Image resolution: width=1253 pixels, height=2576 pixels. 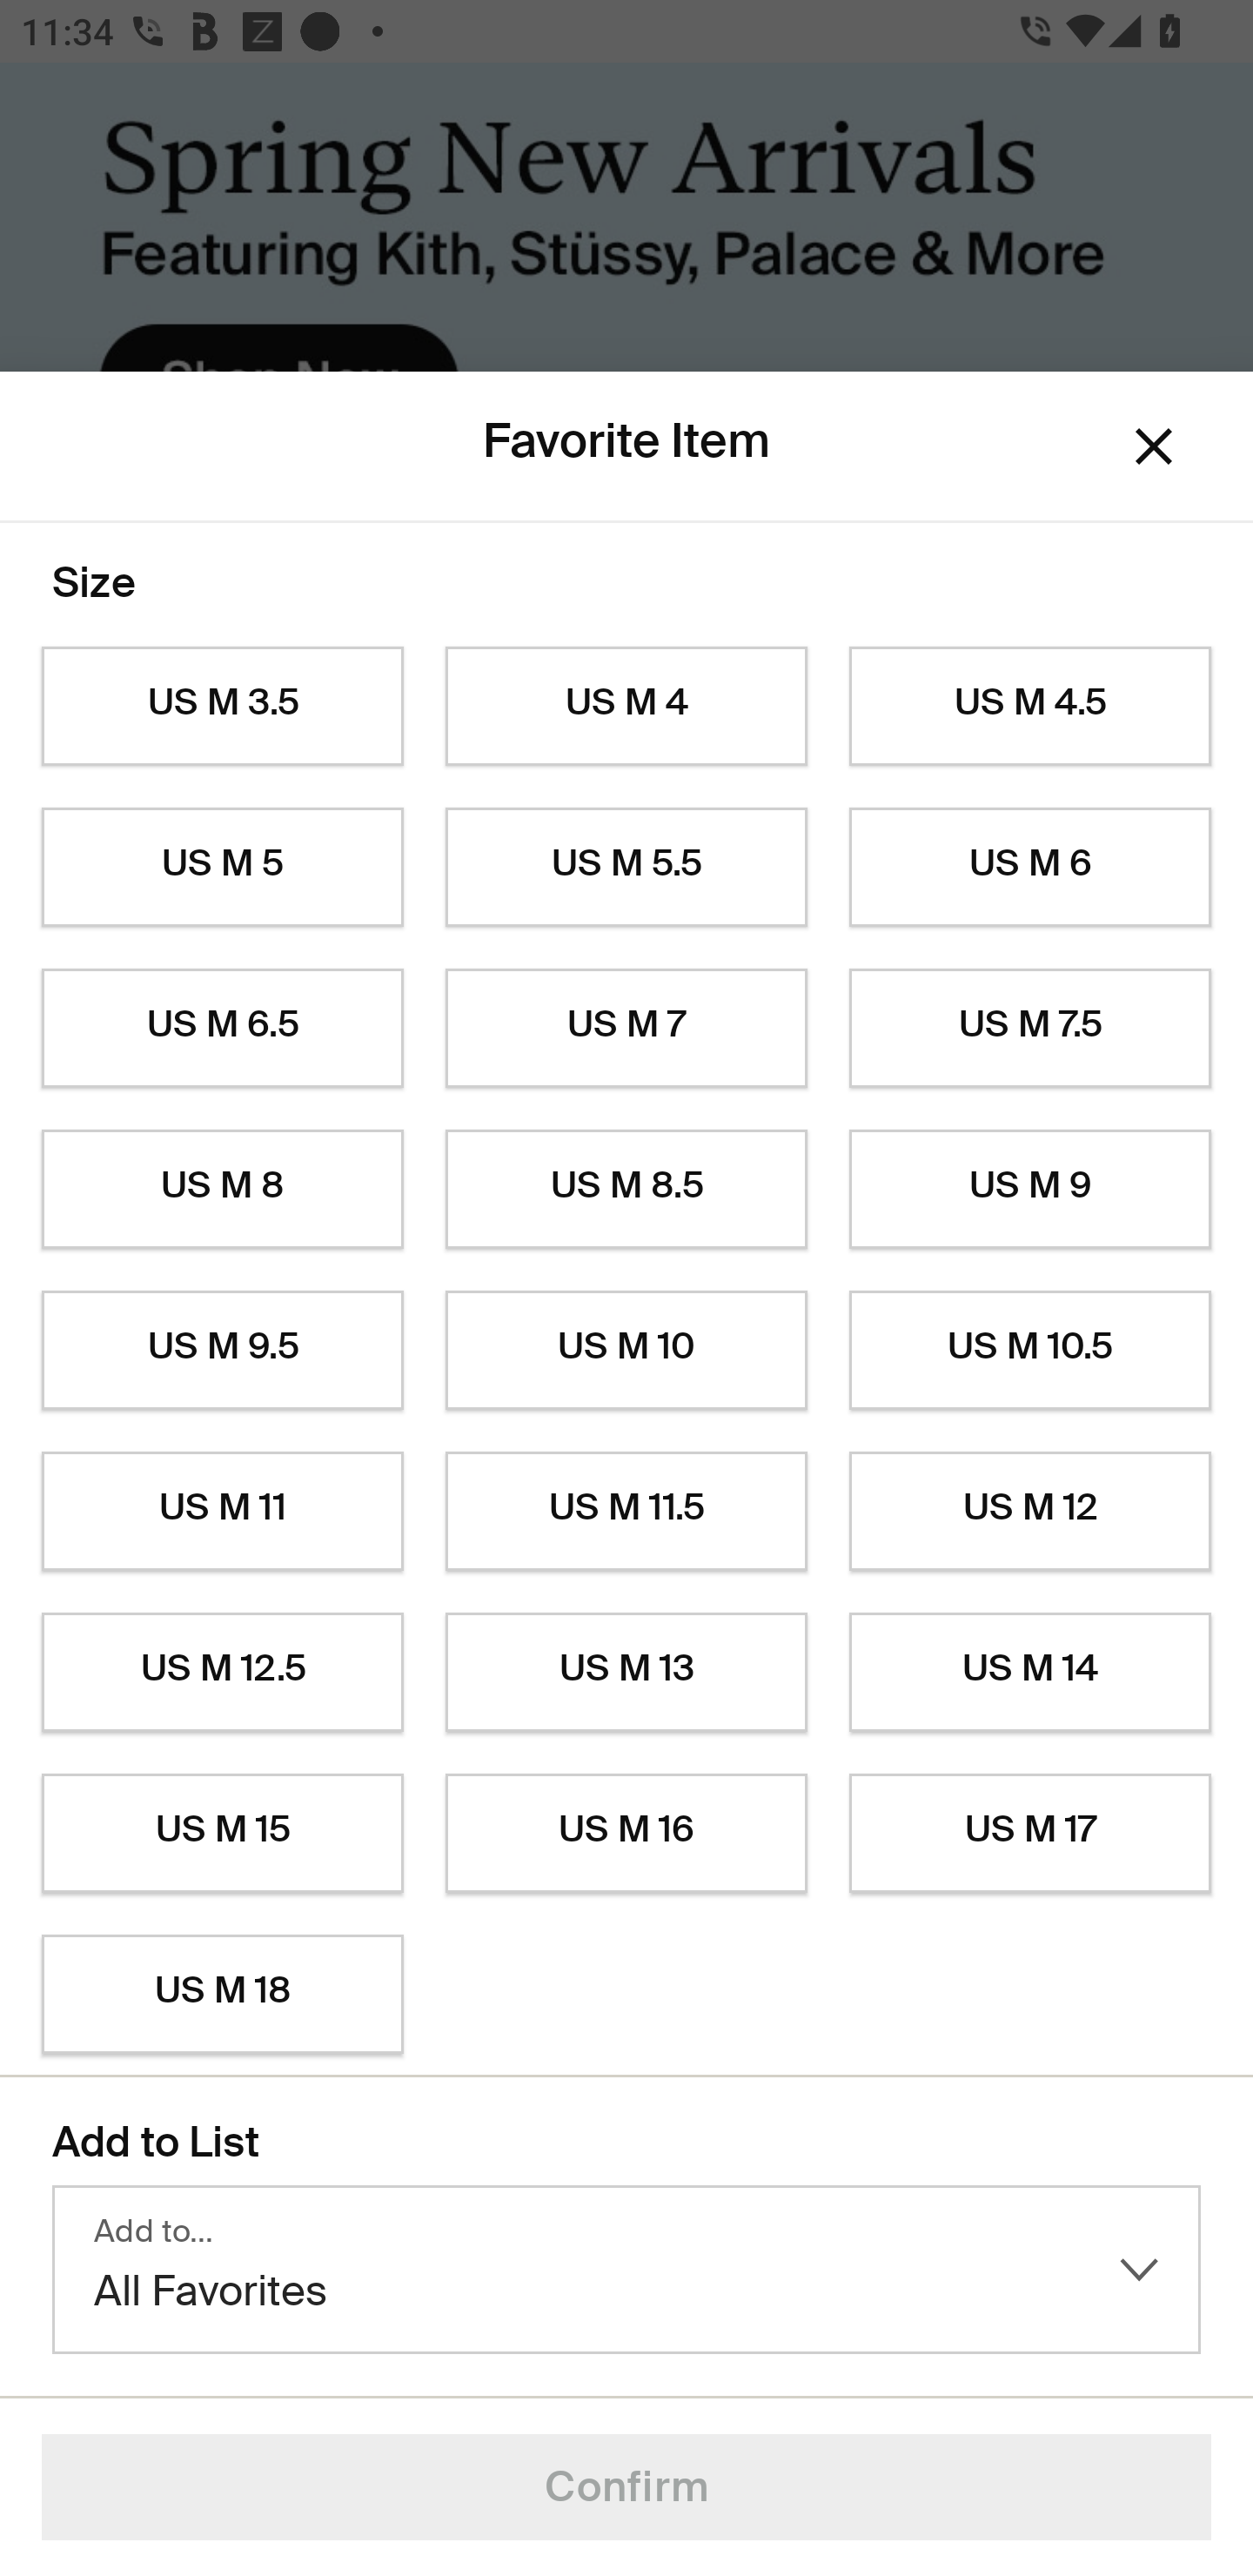 What do you see at coordinates (222, 1673) in the screenshot?
I see `US M 12.5` at bounding box center [222, 1673].